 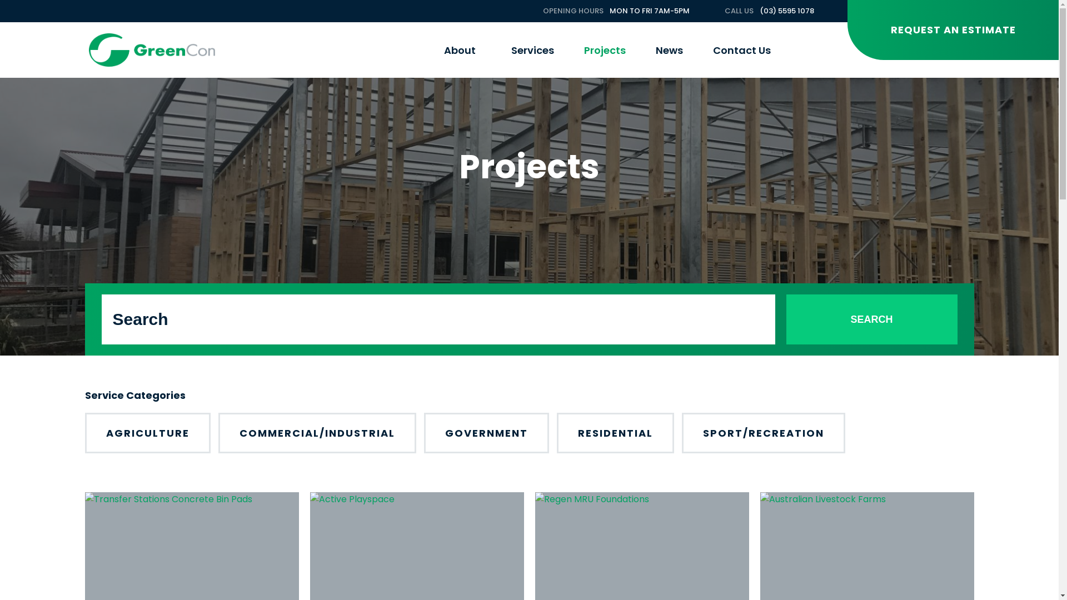 What do you see at coordinates (616, 433) in the screenshot?
I see `RESIDENTIAL` at bounding box center [616, 433].